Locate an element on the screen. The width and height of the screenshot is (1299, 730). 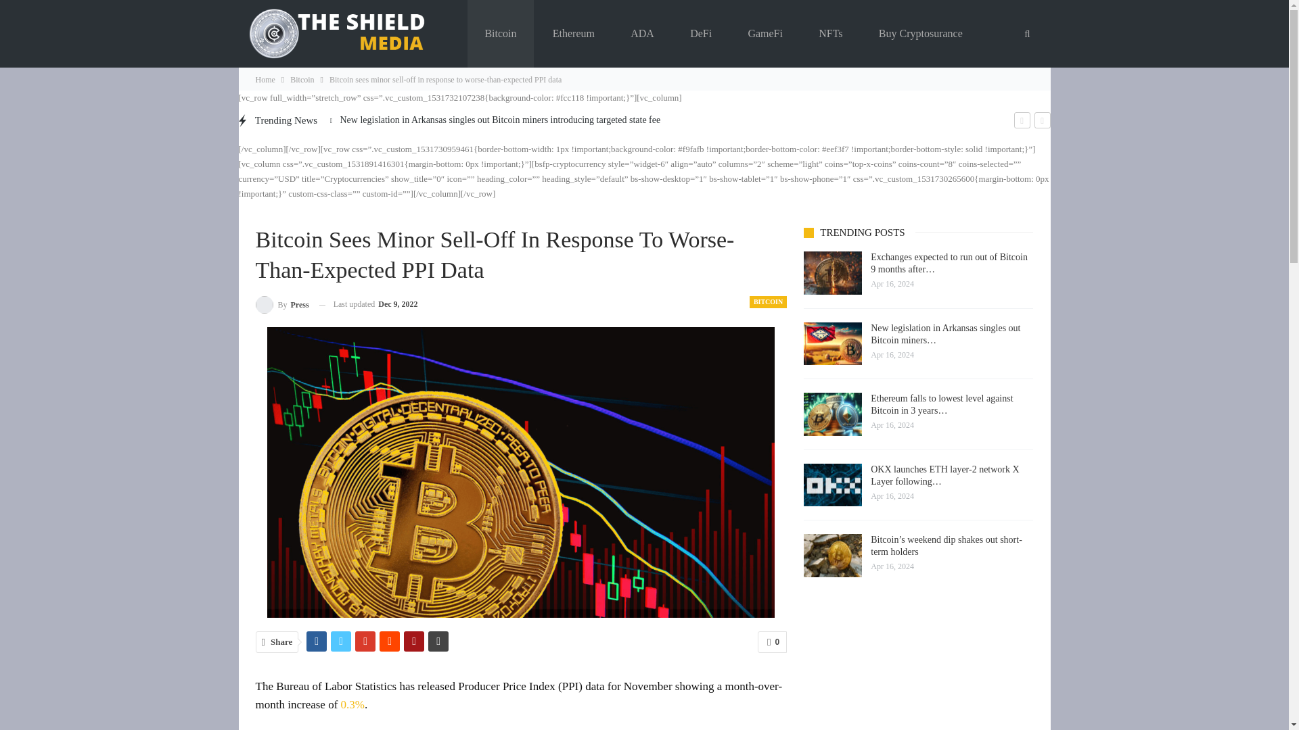
Ethereum is located at coordinates (574, 34).